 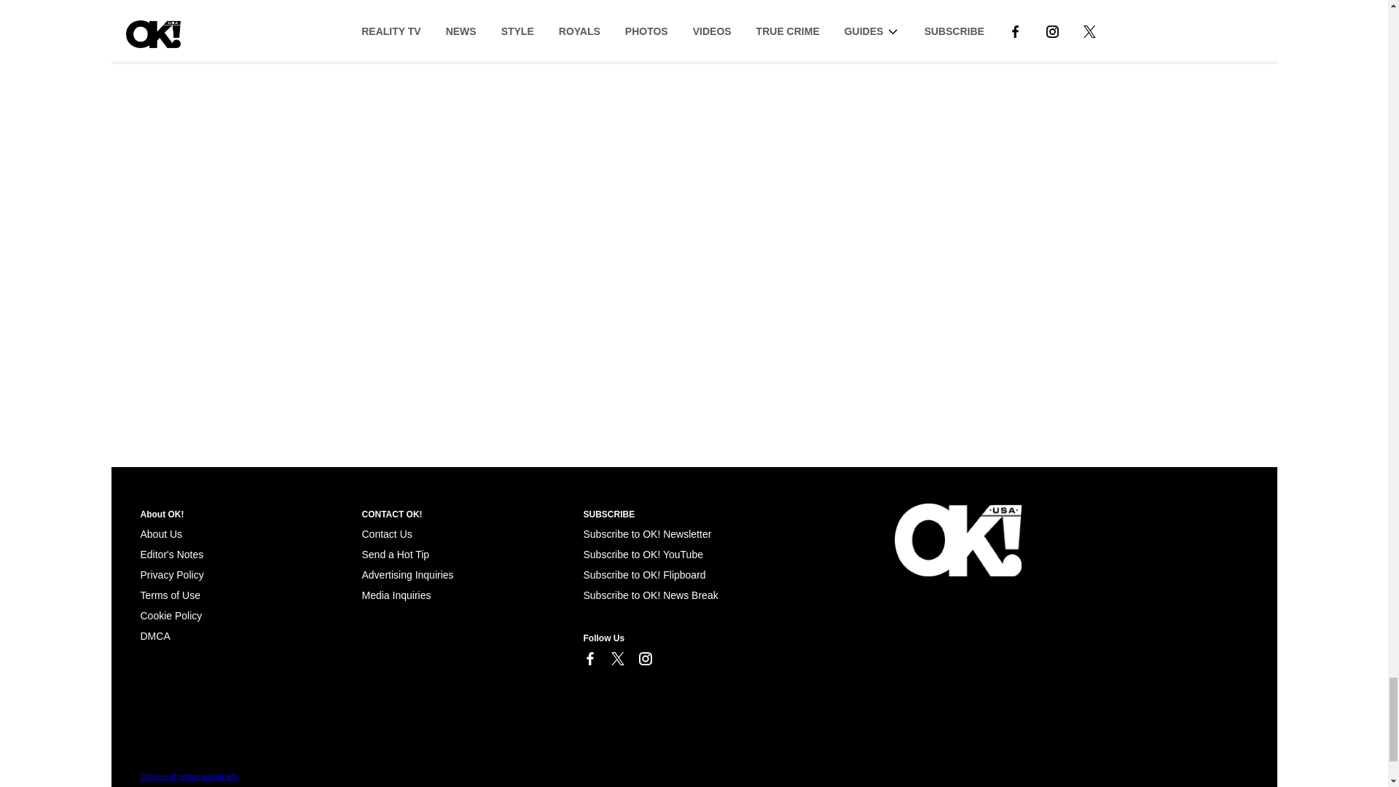 What do you see at coordinates (154, 636) in the screenshot?
I see `Cookie Policy` at bounding box center [154, 636].